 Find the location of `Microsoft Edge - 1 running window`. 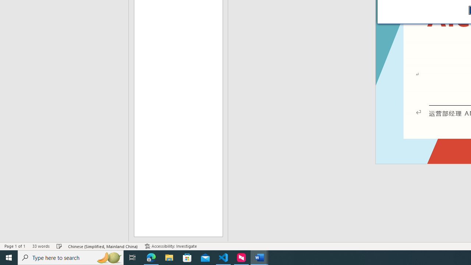

Microsoft Edge - 1 running window is located at coordinates (151, 258).